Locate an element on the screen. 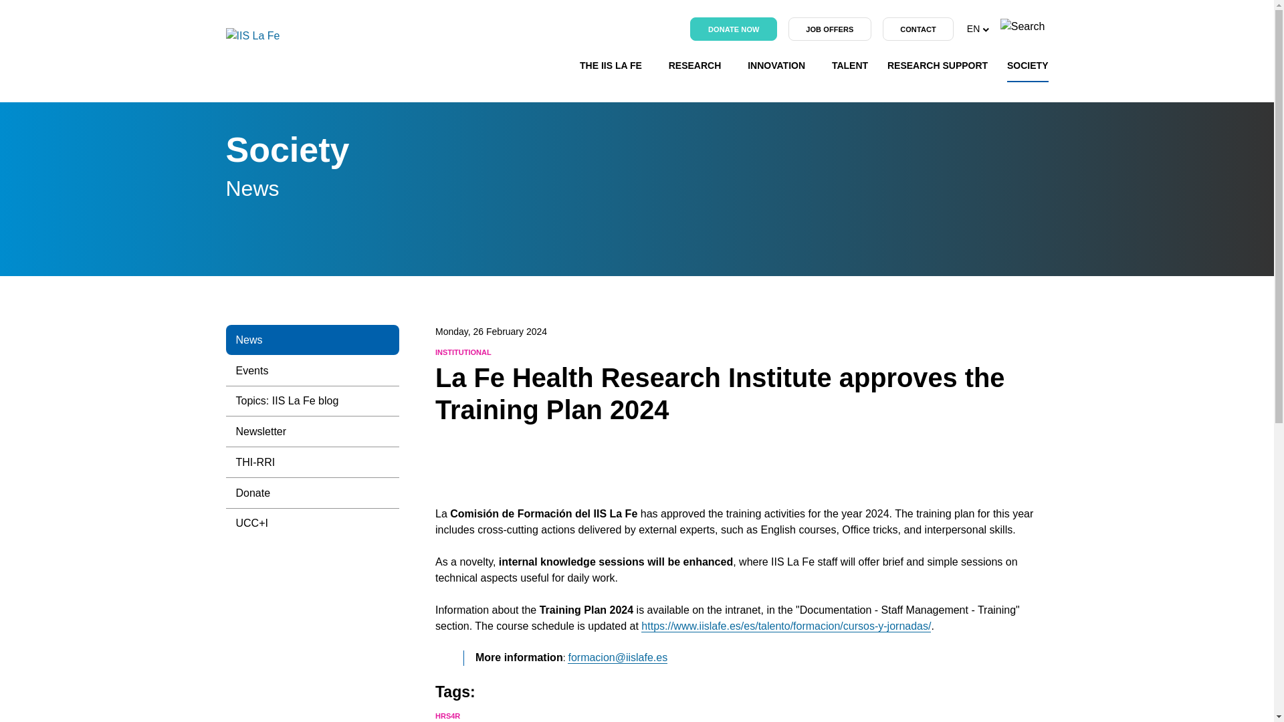  RESEARCH is located at coordinates (699, 75).